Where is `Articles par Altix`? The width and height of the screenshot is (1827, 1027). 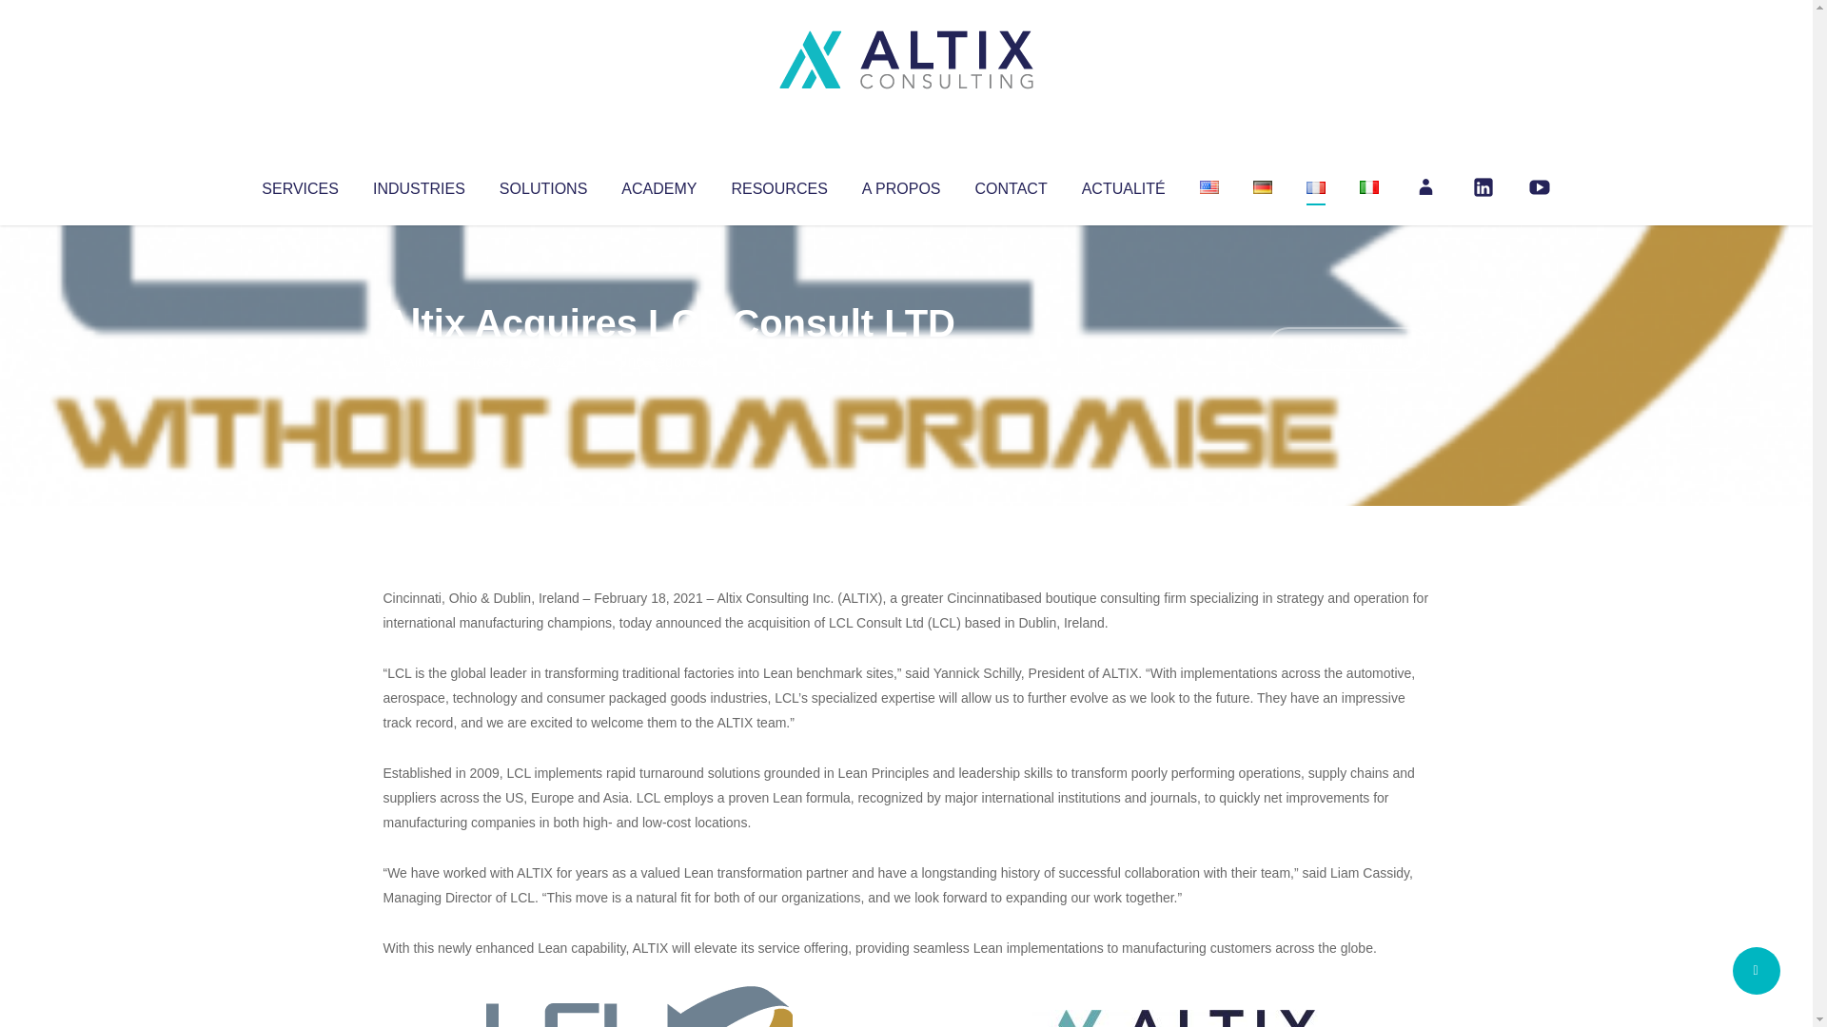 Articles par Altix is located at coordinates (419, 361).